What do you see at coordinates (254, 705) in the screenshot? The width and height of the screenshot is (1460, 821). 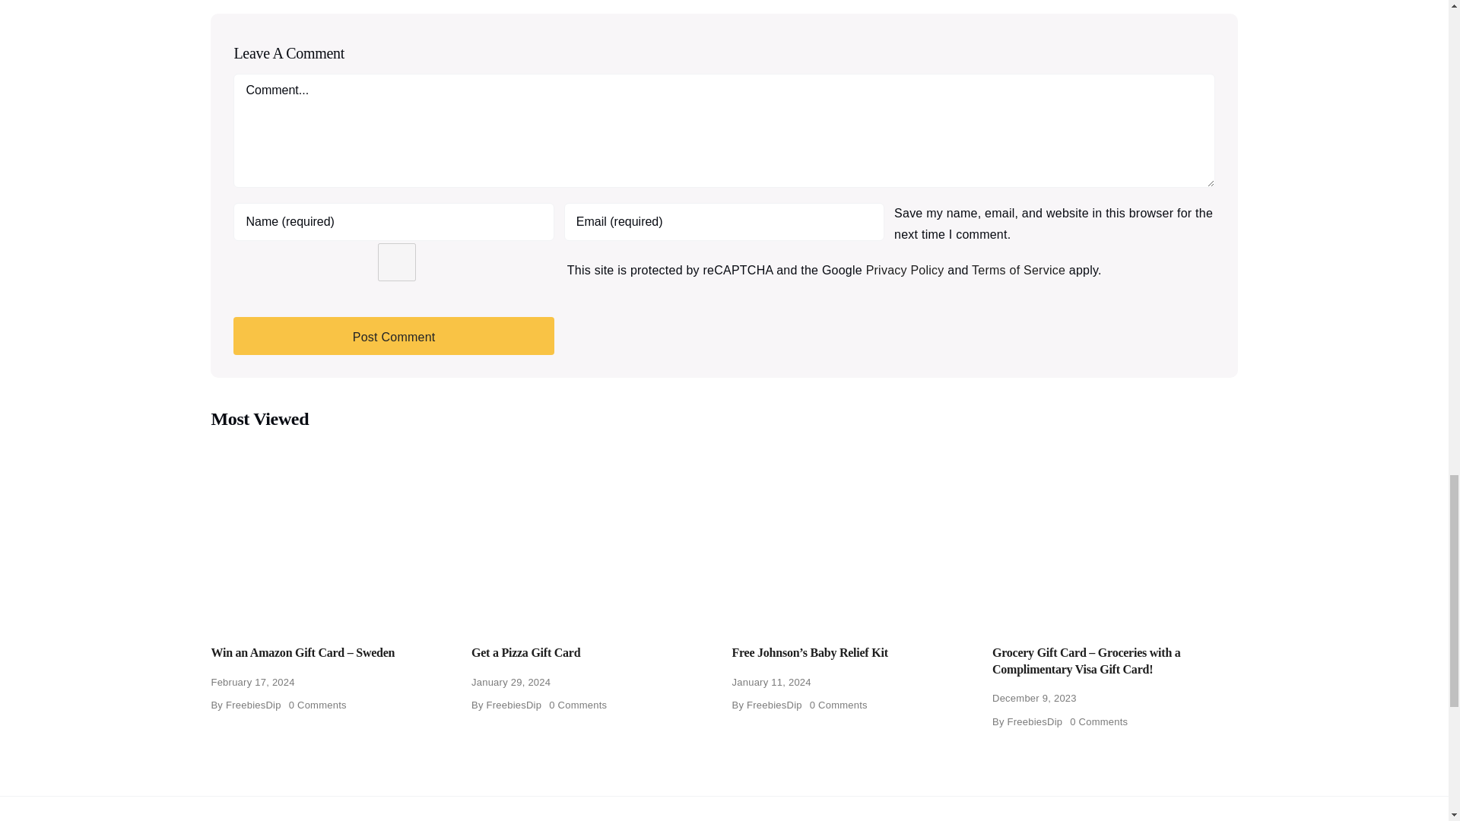 I see `Posts by FreebiesDip` at bounding box center [254, 705].